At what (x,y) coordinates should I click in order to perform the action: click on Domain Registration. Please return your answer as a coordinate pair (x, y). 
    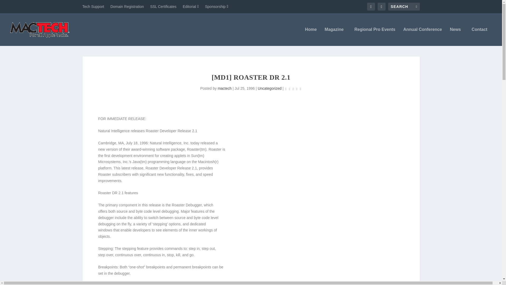
    Looking at the image, I should click on (127, 6).